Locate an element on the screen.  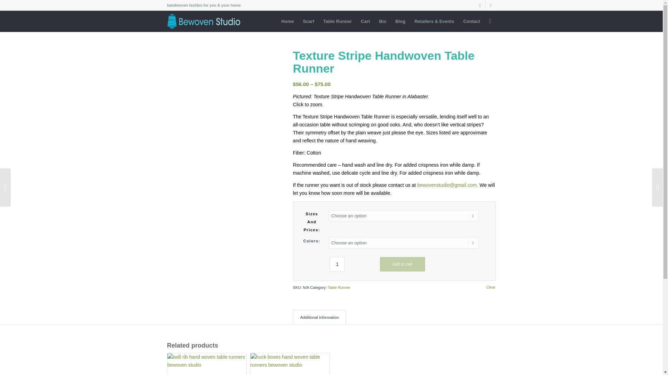
bewoven-studio is located at coordinates (206, 20).